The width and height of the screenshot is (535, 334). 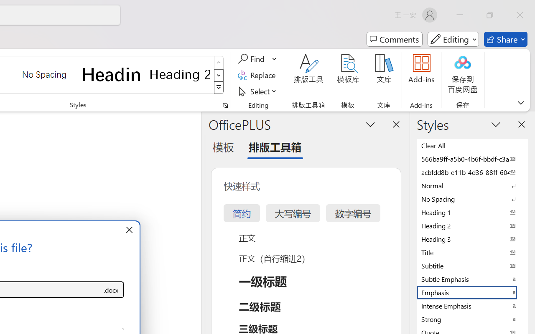 I want to click on Normal, so click(x=472, y=185).